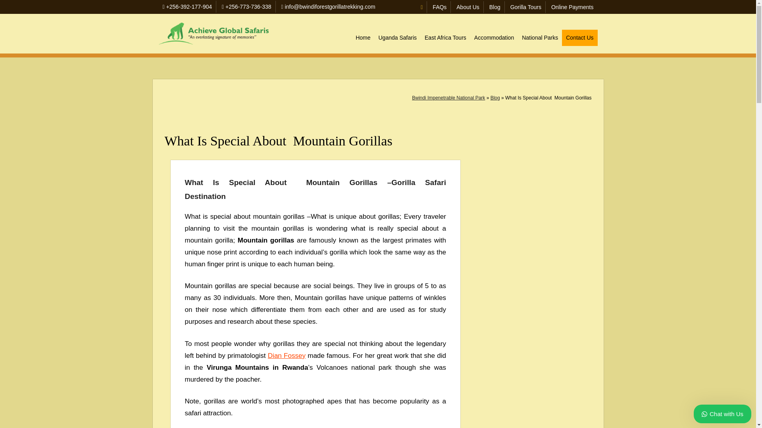 The height and width of the screenshot is (428, 762). What do you see at coordinates (440, 7) in the screenshot?
I see `FAQs` at bounding box center [440, 7].